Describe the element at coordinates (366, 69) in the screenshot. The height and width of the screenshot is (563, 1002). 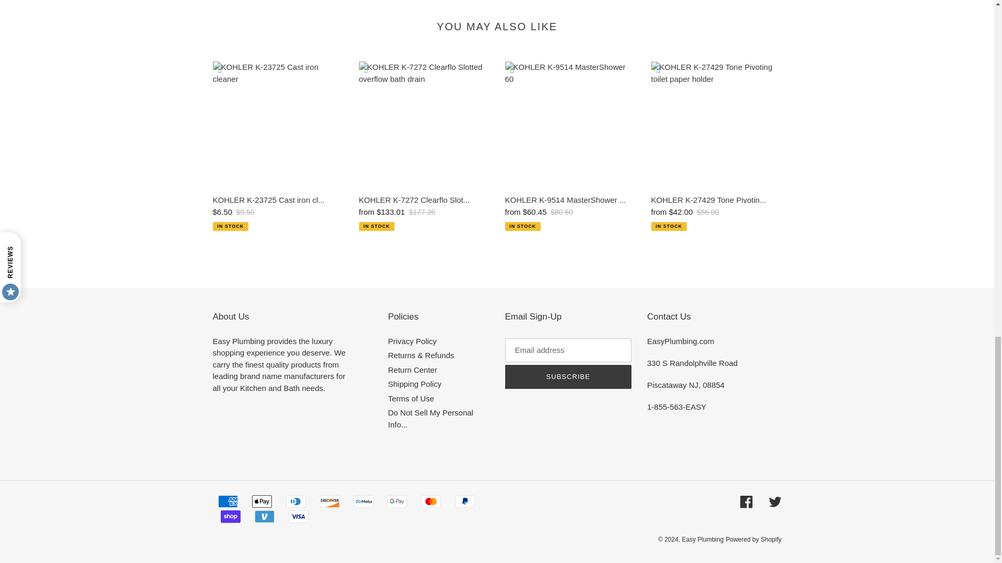
I see `Add to wishlist` at that location.